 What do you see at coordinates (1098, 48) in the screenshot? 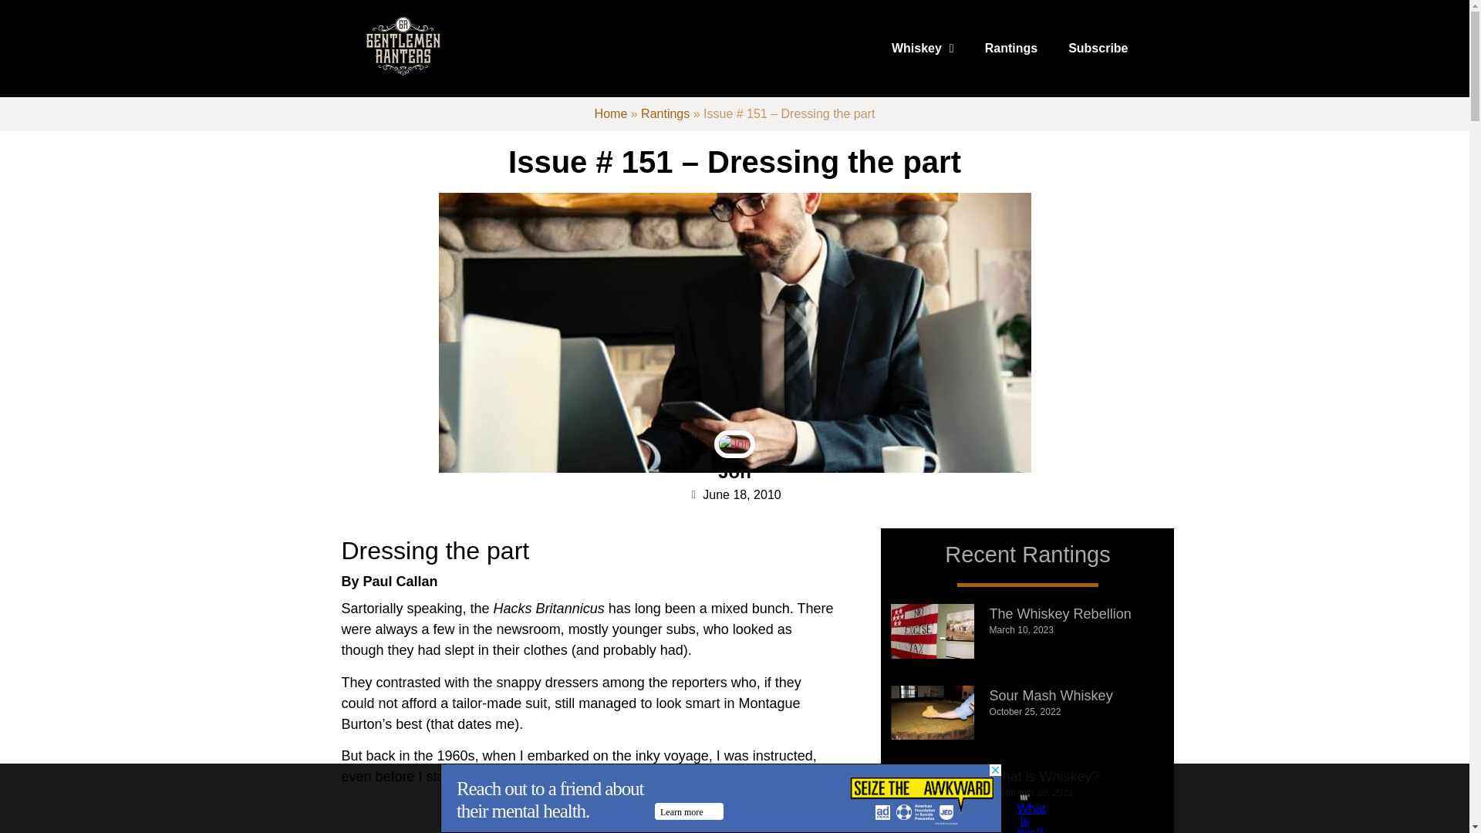
I see `Subscribe` at bounding box center [1098, 48].